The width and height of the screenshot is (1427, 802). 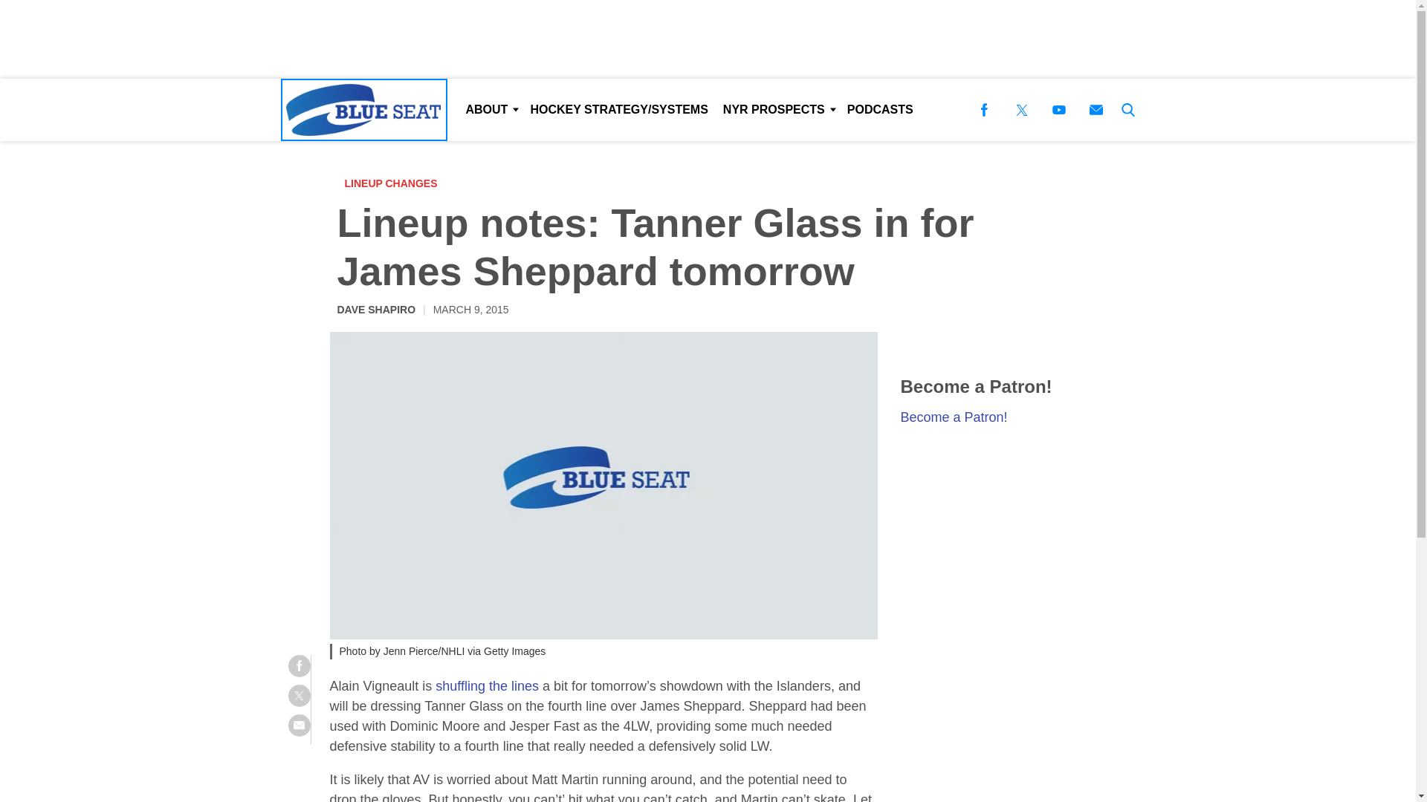 What do you see at coordinates (376, 309) in the screenshot?
I see `DAVE SHAPIRO` at bounding box center [376, 309].